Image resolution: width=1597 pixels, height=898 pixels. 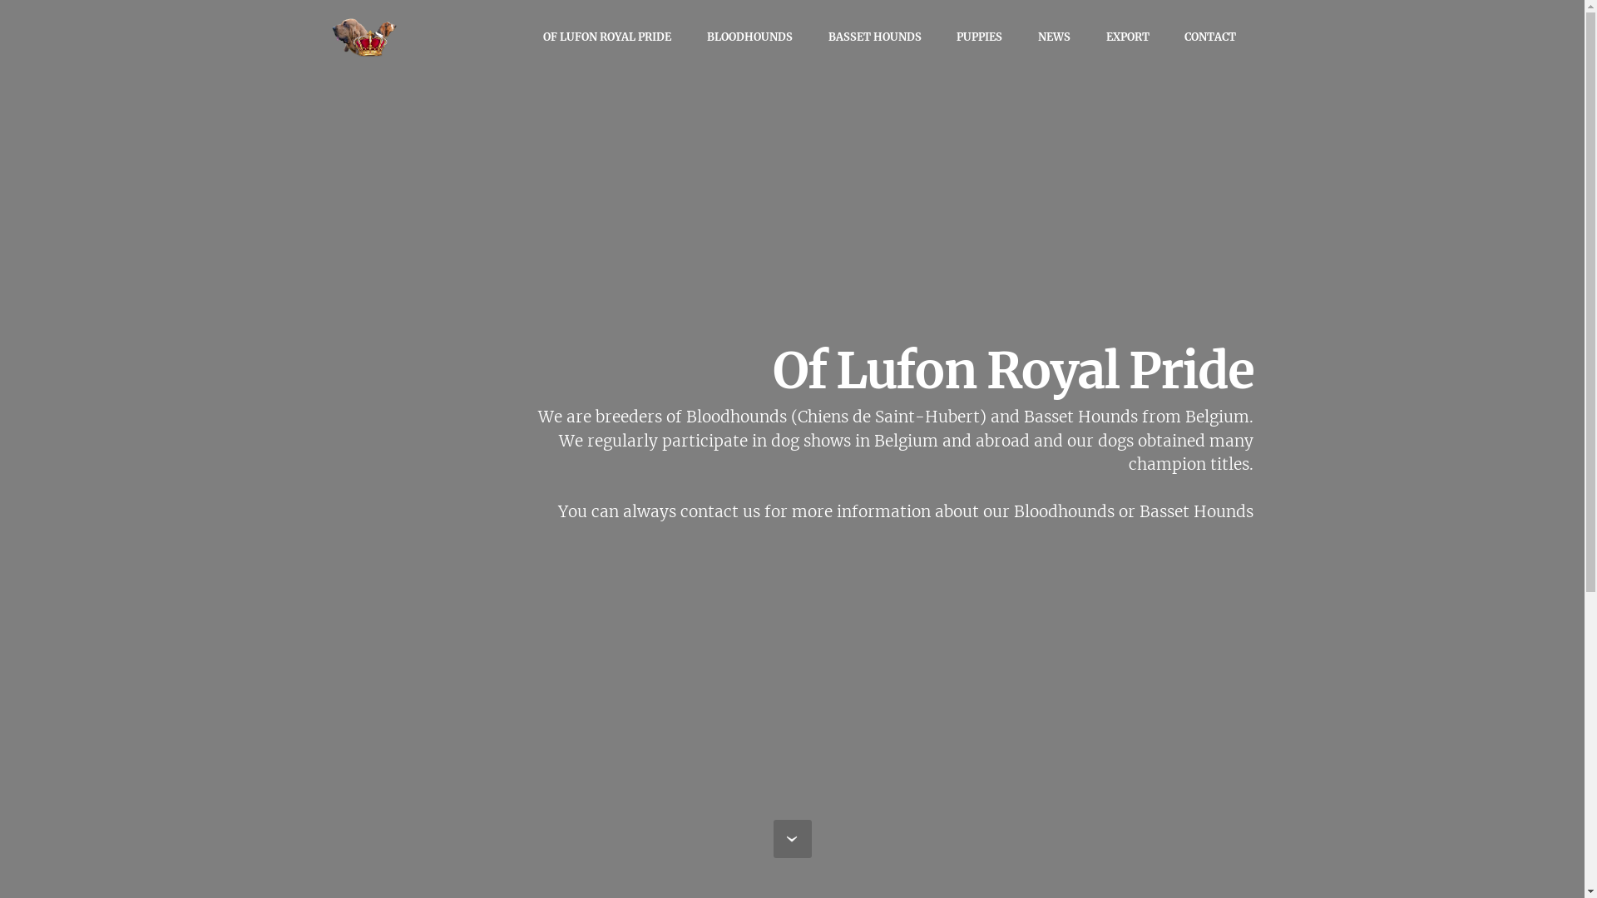 I want to click on BLOODHOUNDS, so click(x=750, y=37).